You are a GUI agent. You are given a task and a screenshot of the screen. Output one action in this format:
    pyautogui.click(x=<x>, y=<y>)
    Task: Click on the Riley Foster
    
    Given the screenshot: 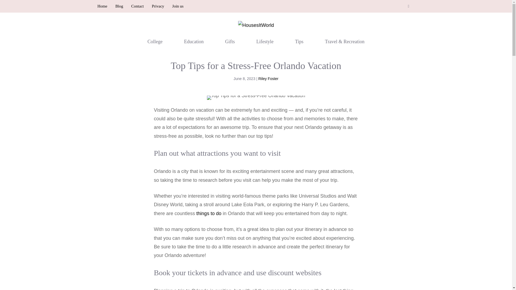 What is the action you would take?
    pyautogui.click(x=268, y=79)
    